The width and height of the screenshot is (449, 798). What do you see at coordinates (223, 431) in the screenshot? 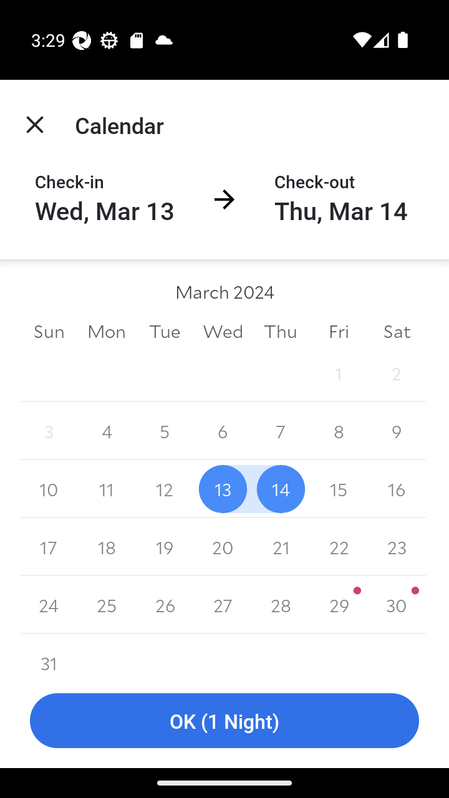
I see `6 6 March 2024` at bounding box center [223, 431].